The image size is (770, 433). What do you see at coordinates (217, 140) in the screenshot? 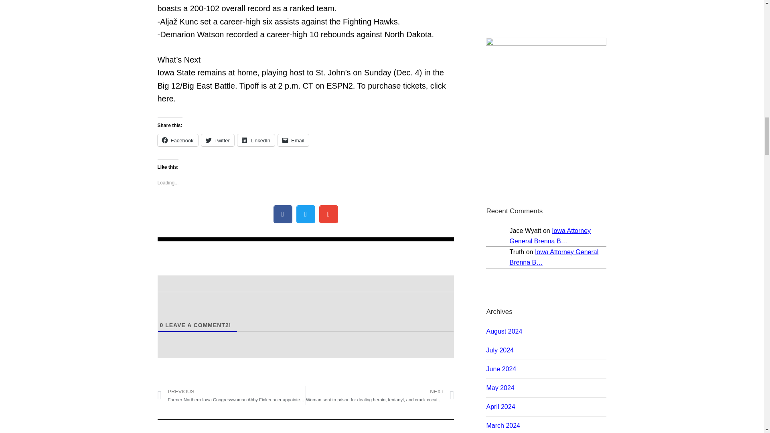
I see `Click to share on Twitter` at bounding box center [217, 140].